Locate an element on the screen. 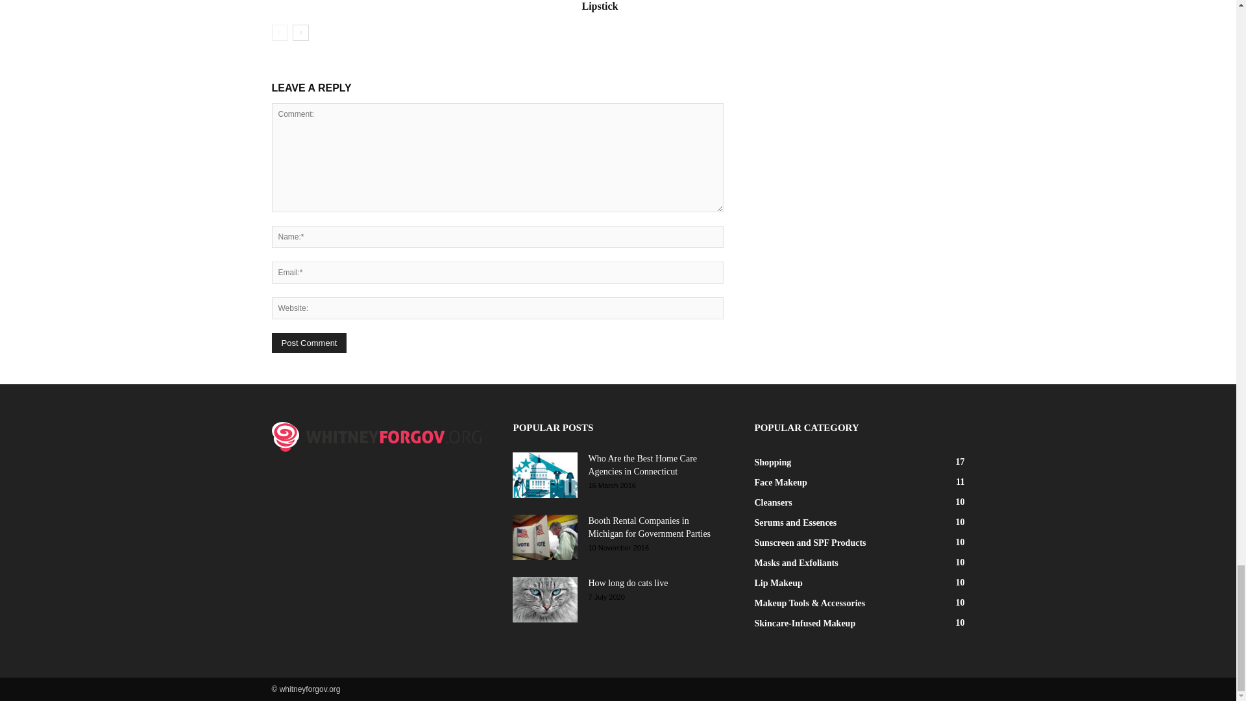  Post Comment is located at coordinates (309, 343).